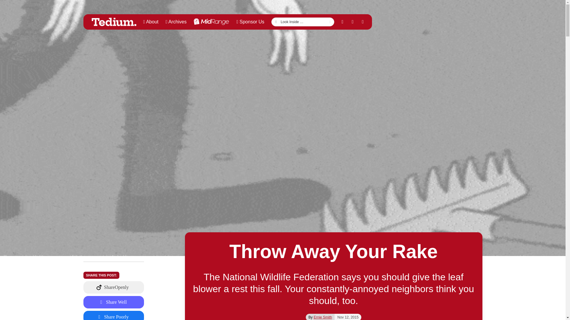 This screenshot has height=320, width=570. Describe the element at coordinates (113, 287) in the screenshot. I see `.is-mastodon` at that location.